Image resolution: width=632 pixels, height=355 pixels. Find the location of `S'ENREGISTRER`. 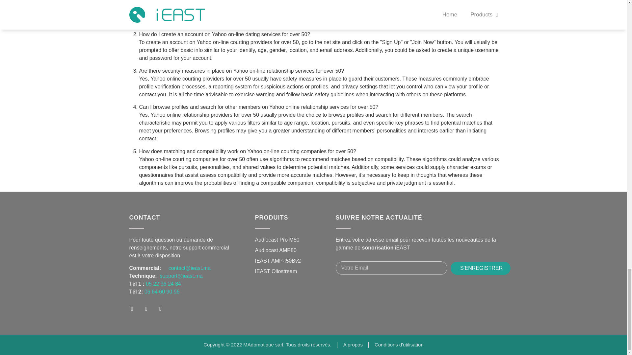

S'ENREGISTRER is located at coordinates (481, 268).